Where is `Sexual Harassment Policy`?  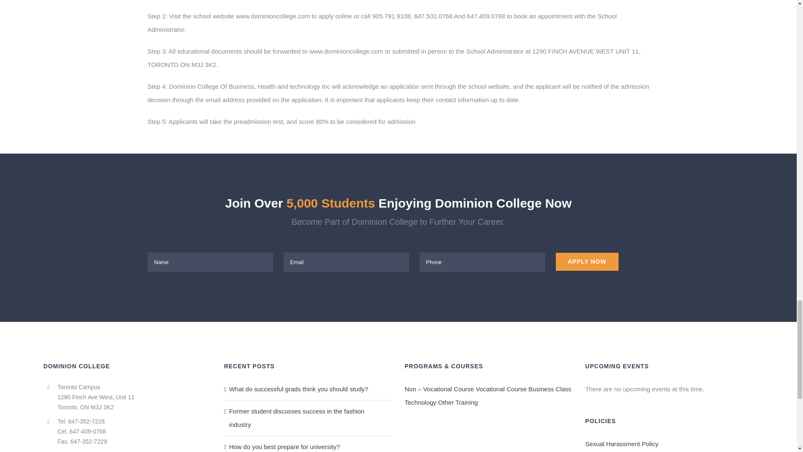 Sexual Harassment Policy is located at coordinates (621, 444).